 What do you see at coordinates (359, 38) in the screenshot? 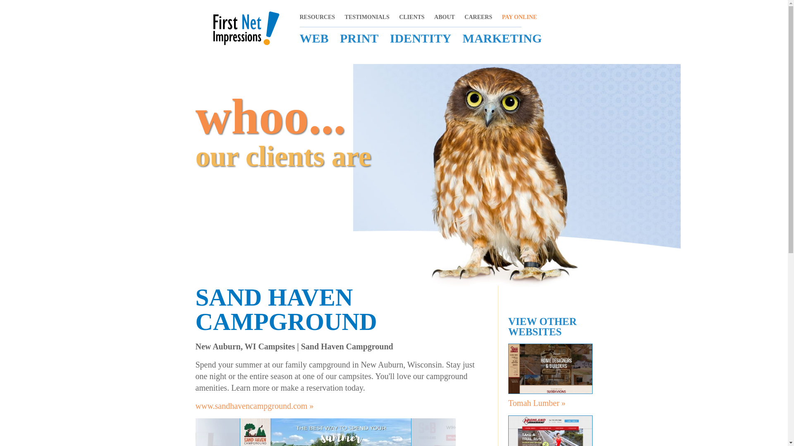
I see `PRINT` at bounding box center [359, 38].